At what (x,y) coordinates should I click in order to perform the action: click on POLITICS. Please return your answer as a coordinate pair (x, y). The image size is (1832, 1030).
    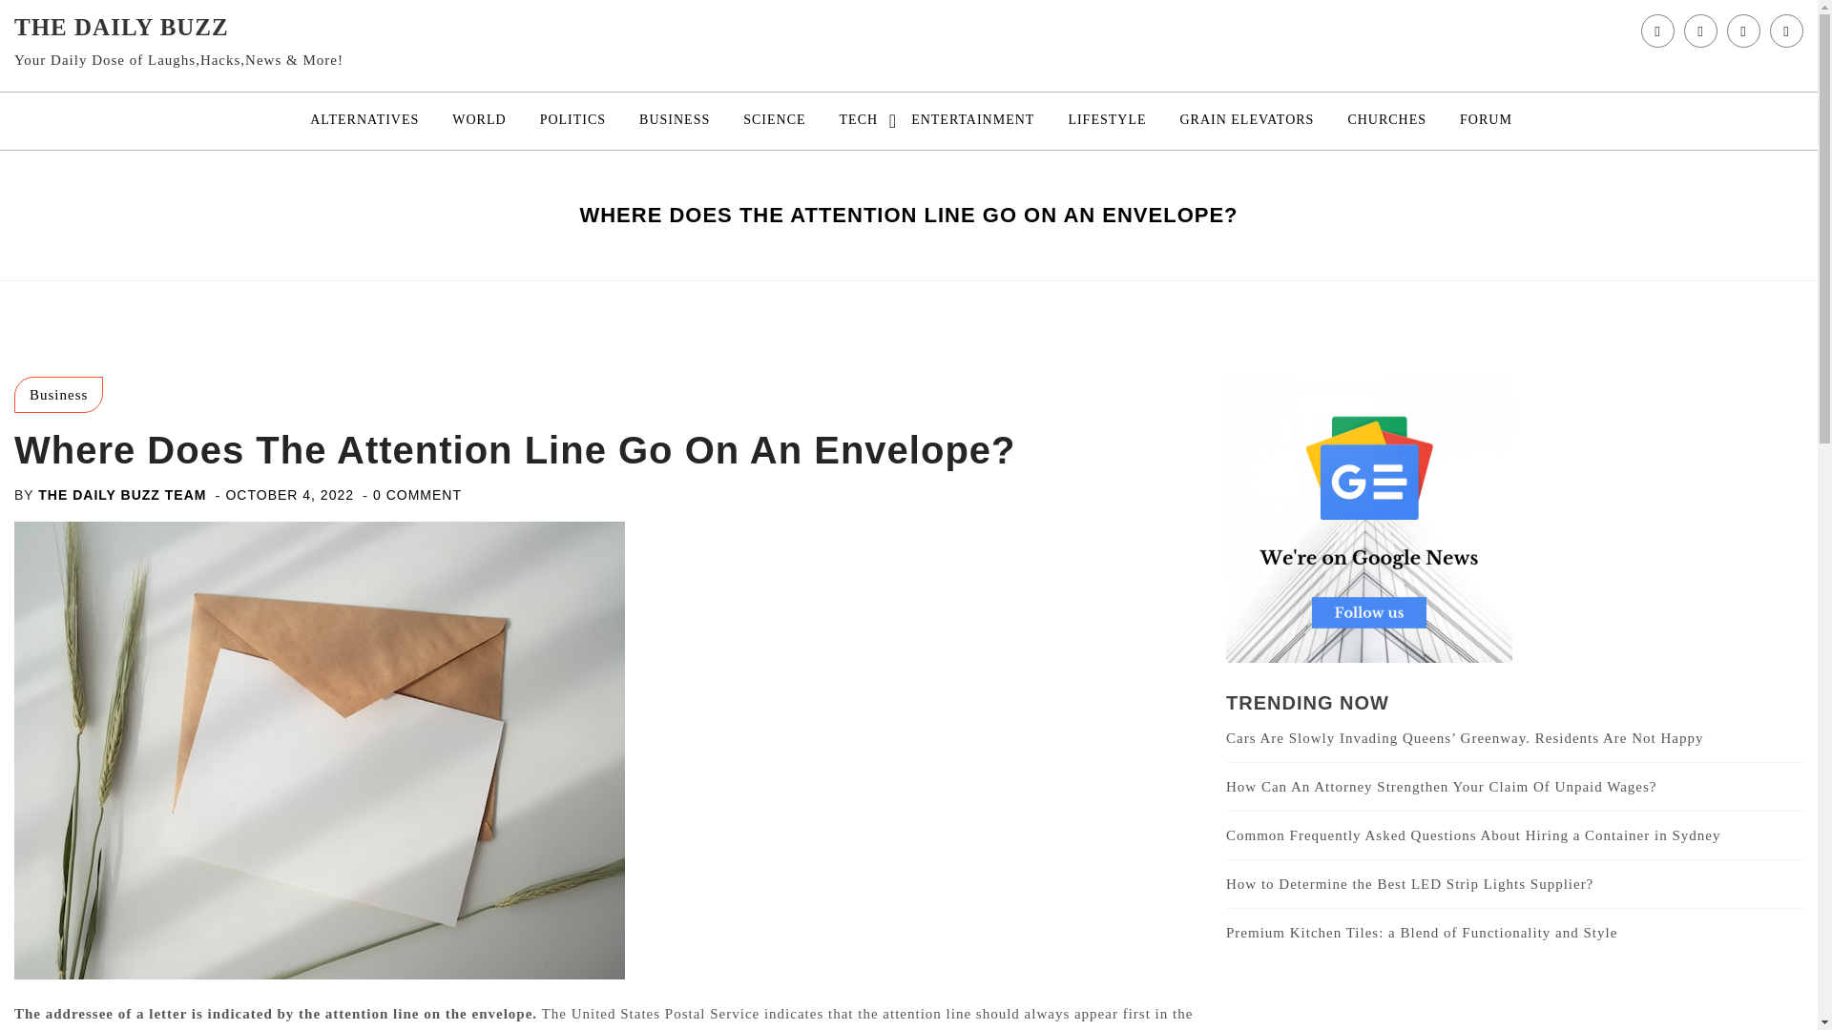
    Looking at the image, I should click on (572, 120).